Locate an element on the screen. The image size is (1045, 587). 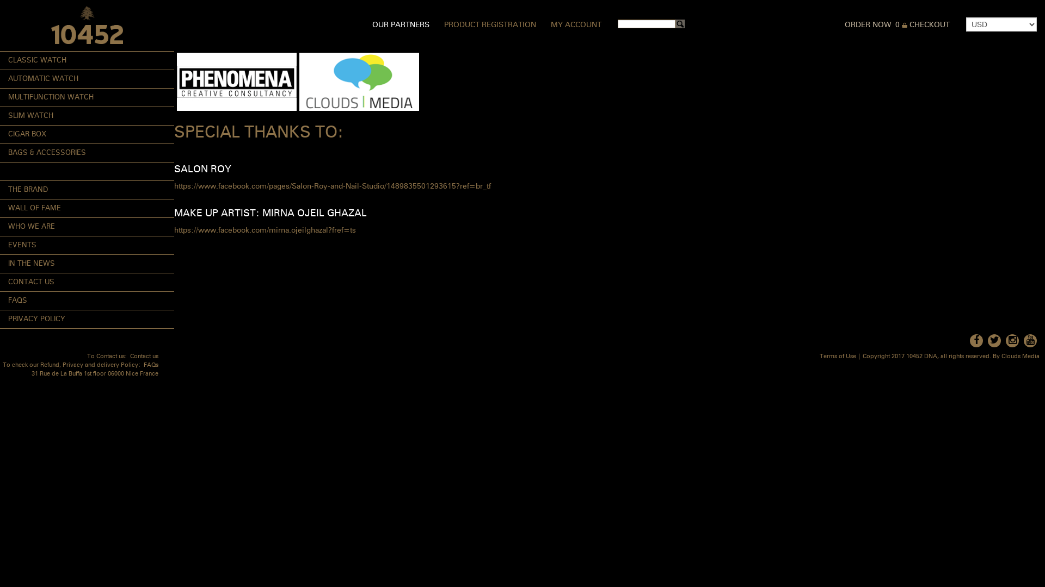
Instagram is located at coordinates (1012, 341).